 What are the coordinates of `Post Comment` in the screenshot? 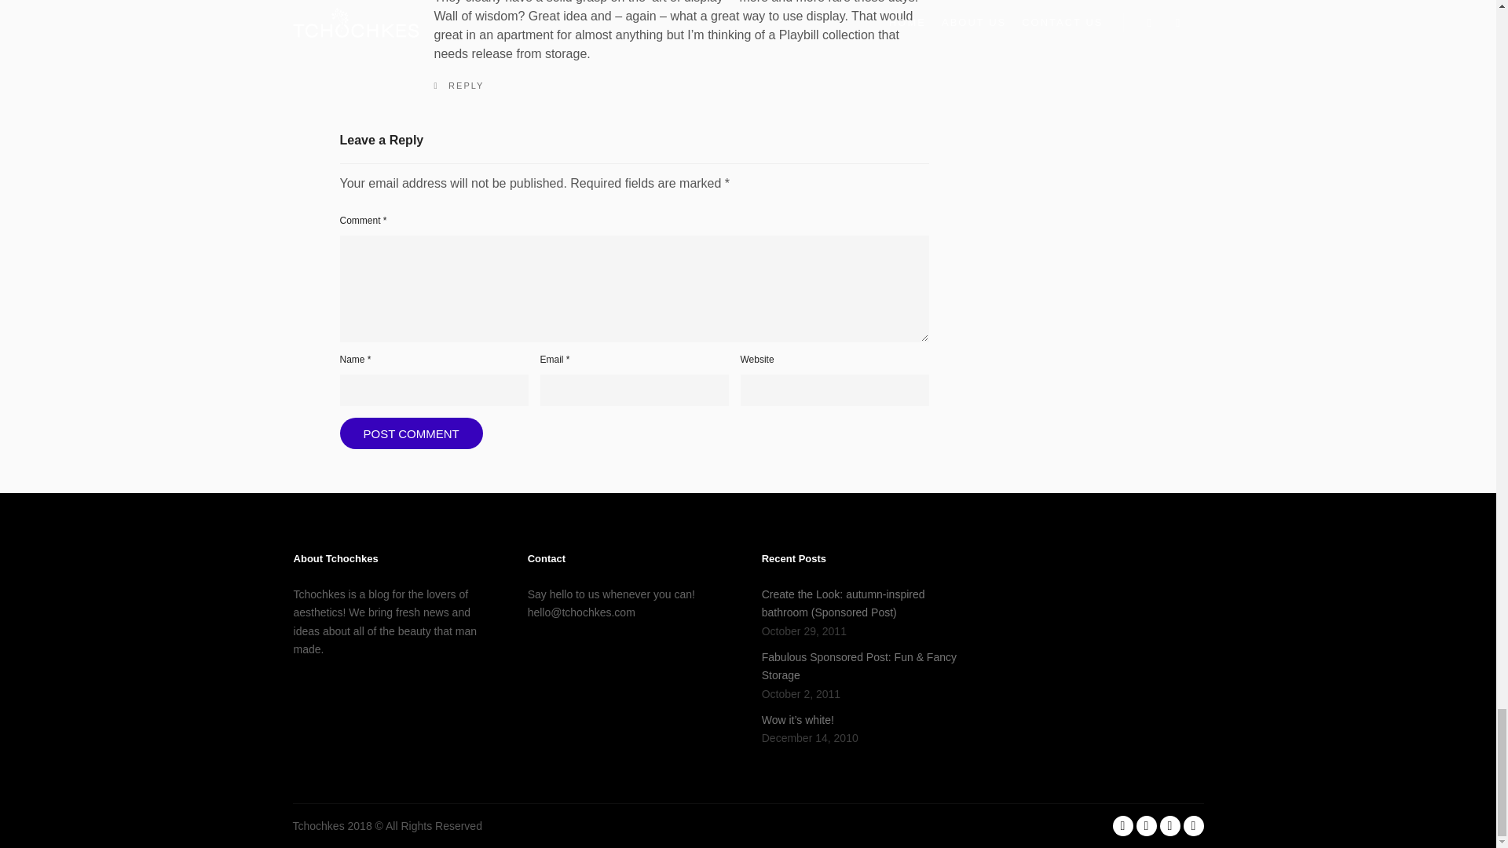 It's located at (411, 433).